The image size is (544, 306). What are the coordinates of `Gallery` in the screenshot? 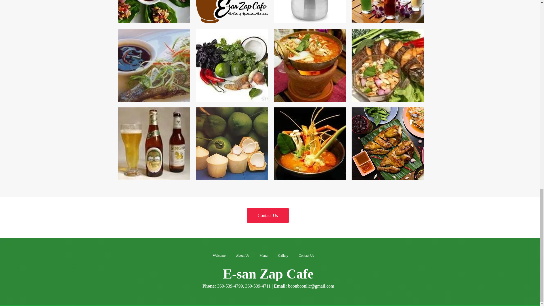 It's located at (283, 256).